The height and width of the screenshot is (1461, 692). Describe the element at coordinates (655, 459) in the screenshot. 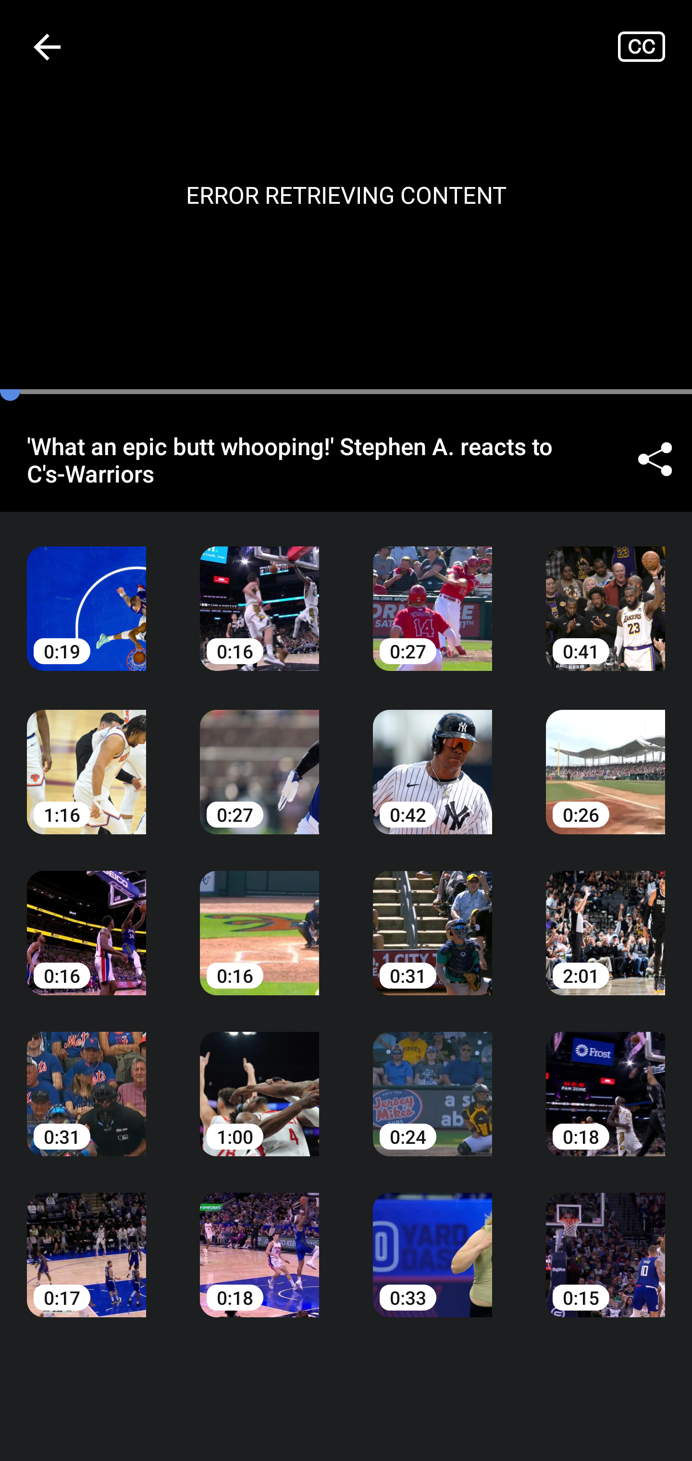

I see `Share ©` at that location.